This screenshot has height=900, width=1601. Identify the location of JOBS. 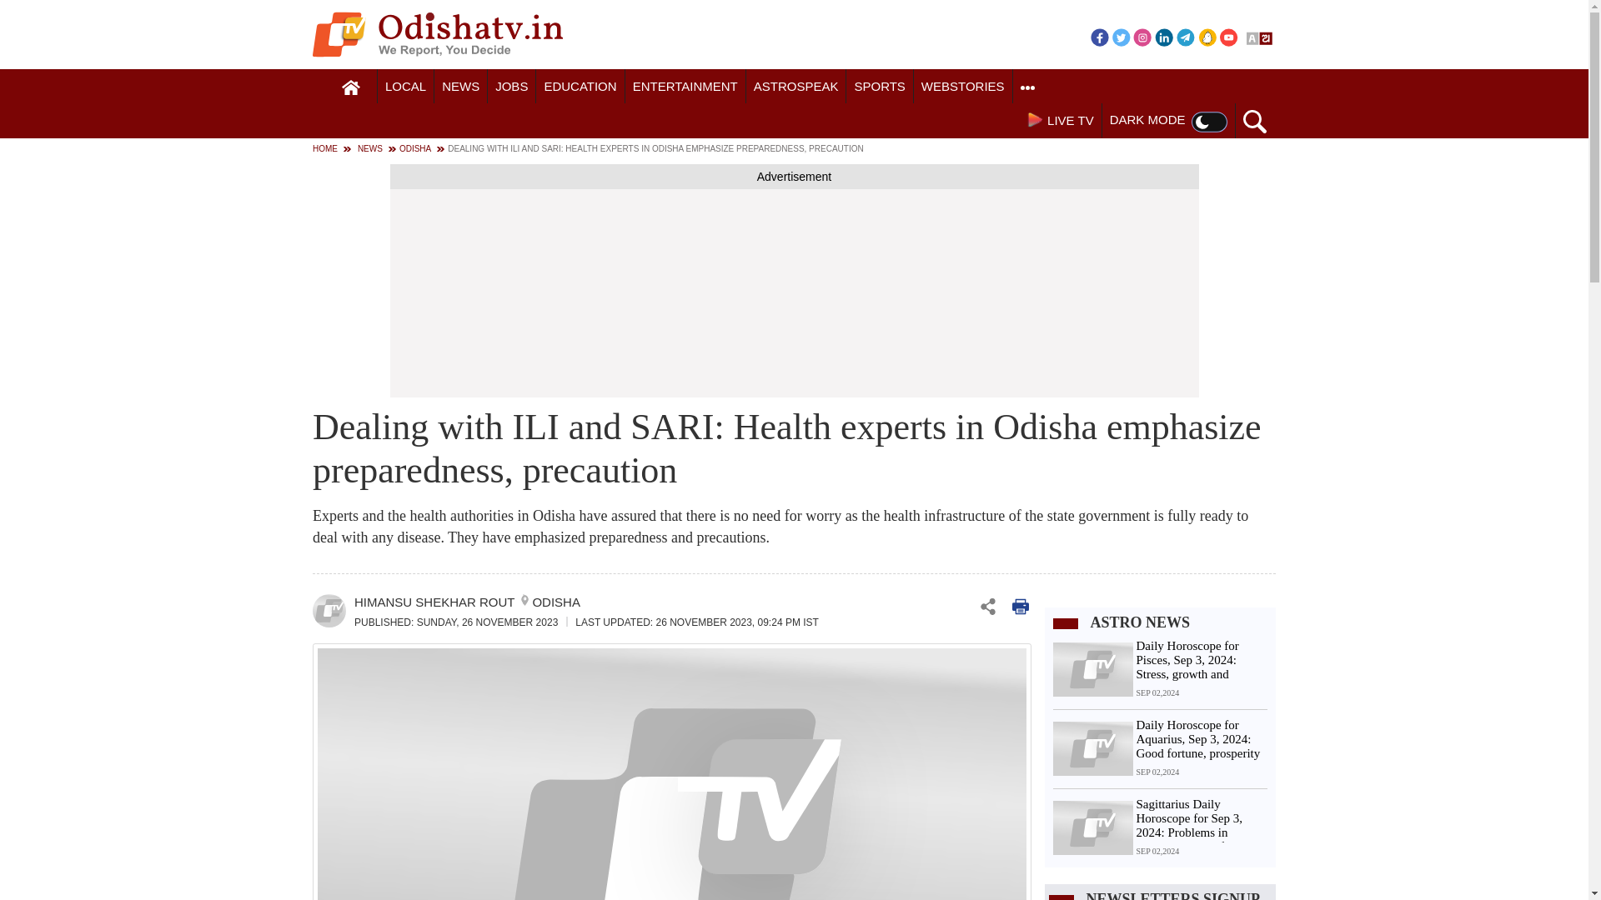
(511, 87).